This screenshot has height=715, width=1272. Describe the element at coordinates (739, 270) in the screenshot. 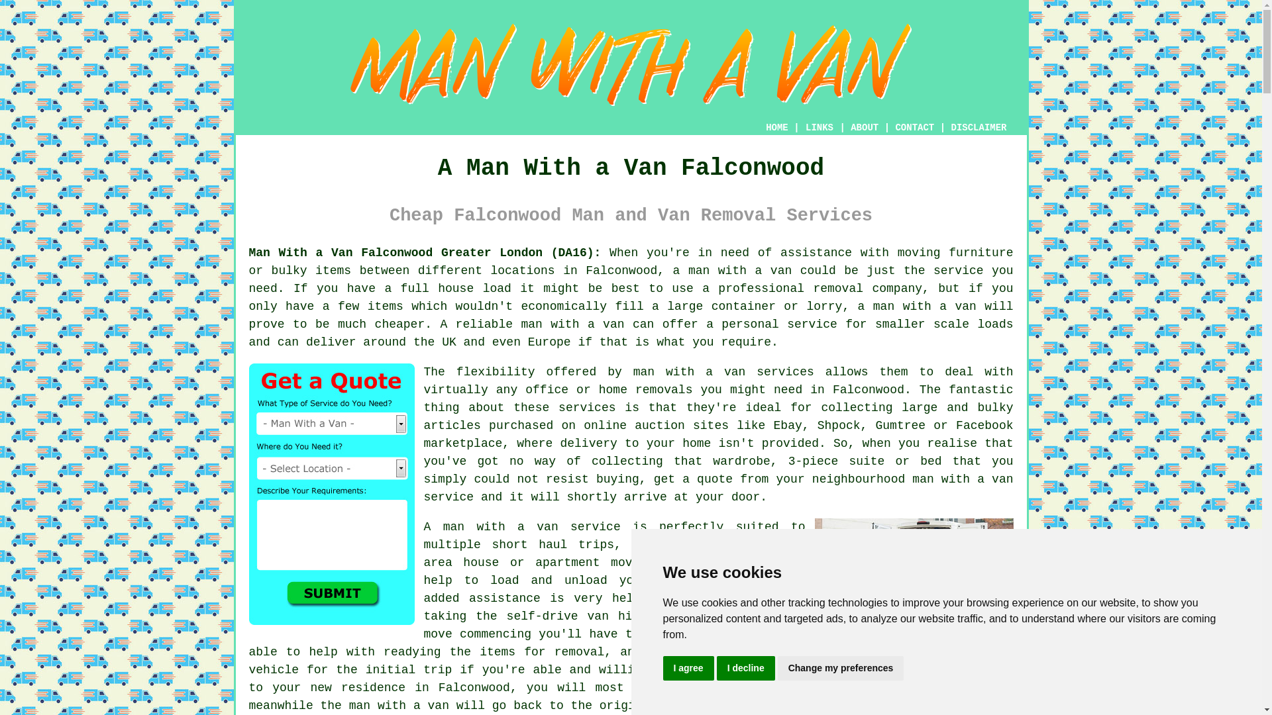

I see `man with a van` at that location.